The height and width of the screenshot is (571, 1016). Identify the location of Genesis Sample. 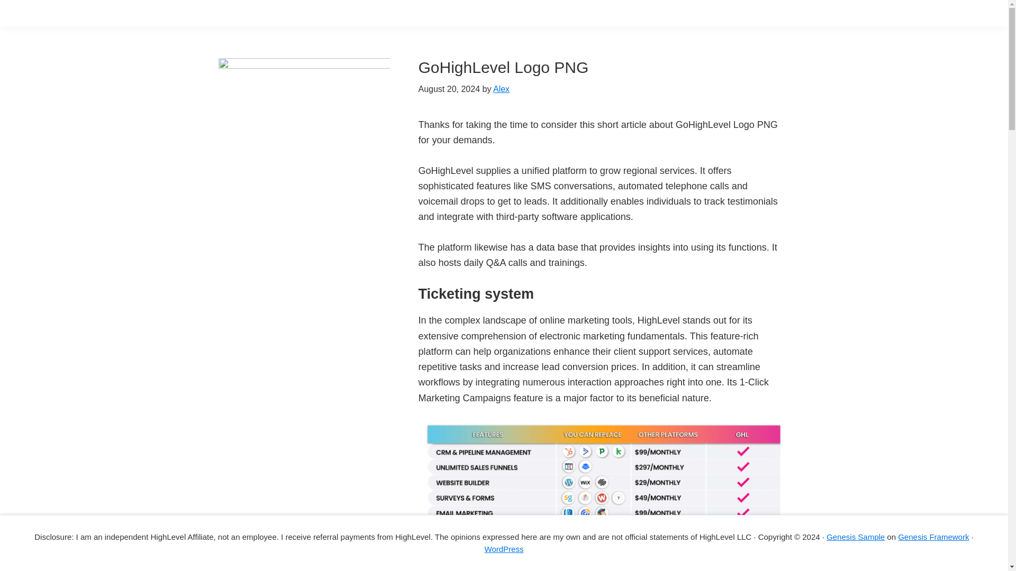
(856, 536).